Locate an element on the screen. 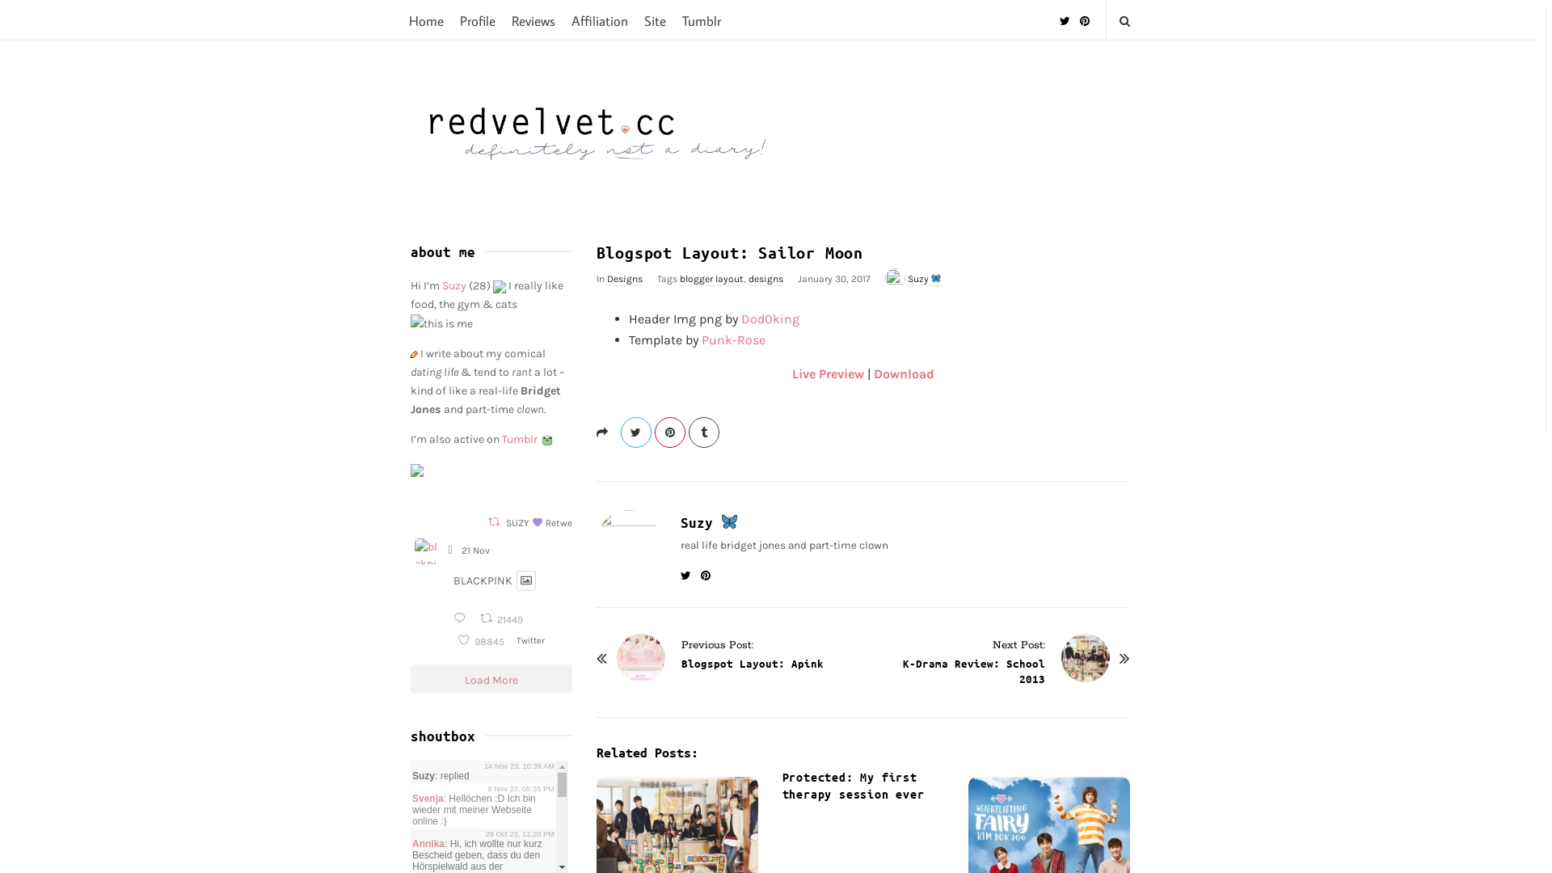 This screenshot has height=873, width=1552. Punk-Rose is located at coordinates (734, 339).